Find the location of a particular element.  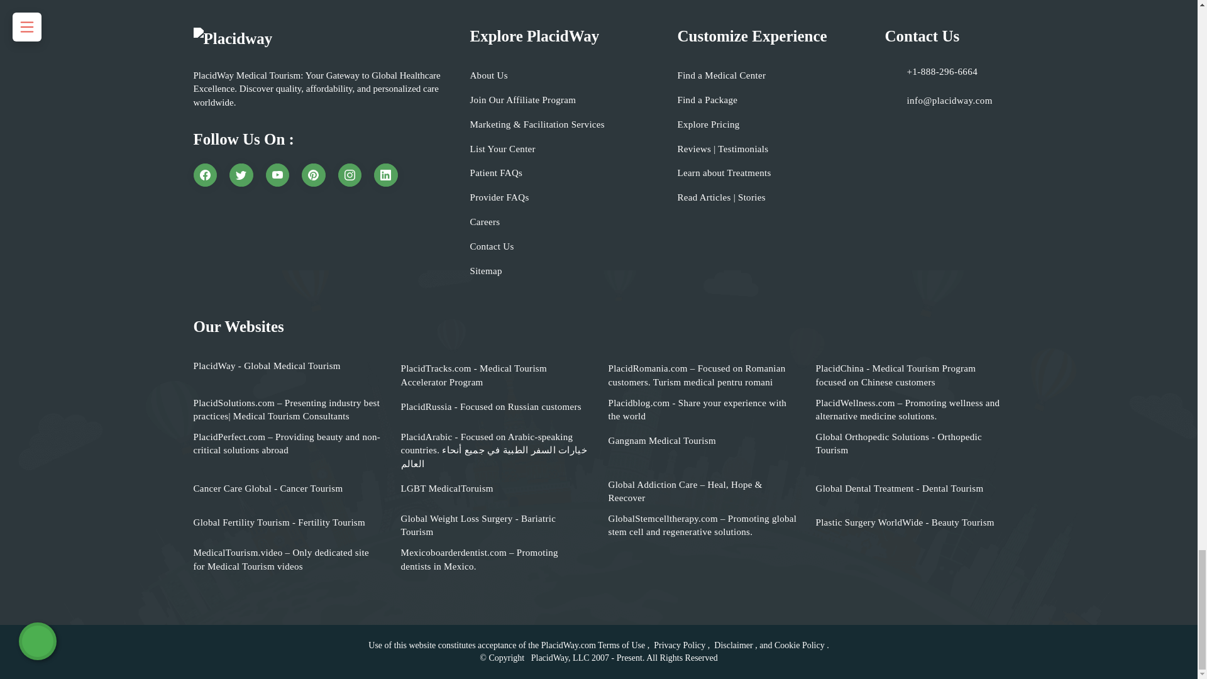

Placidblog.com - Share your experience with the world is located at coordinates (702, 410).